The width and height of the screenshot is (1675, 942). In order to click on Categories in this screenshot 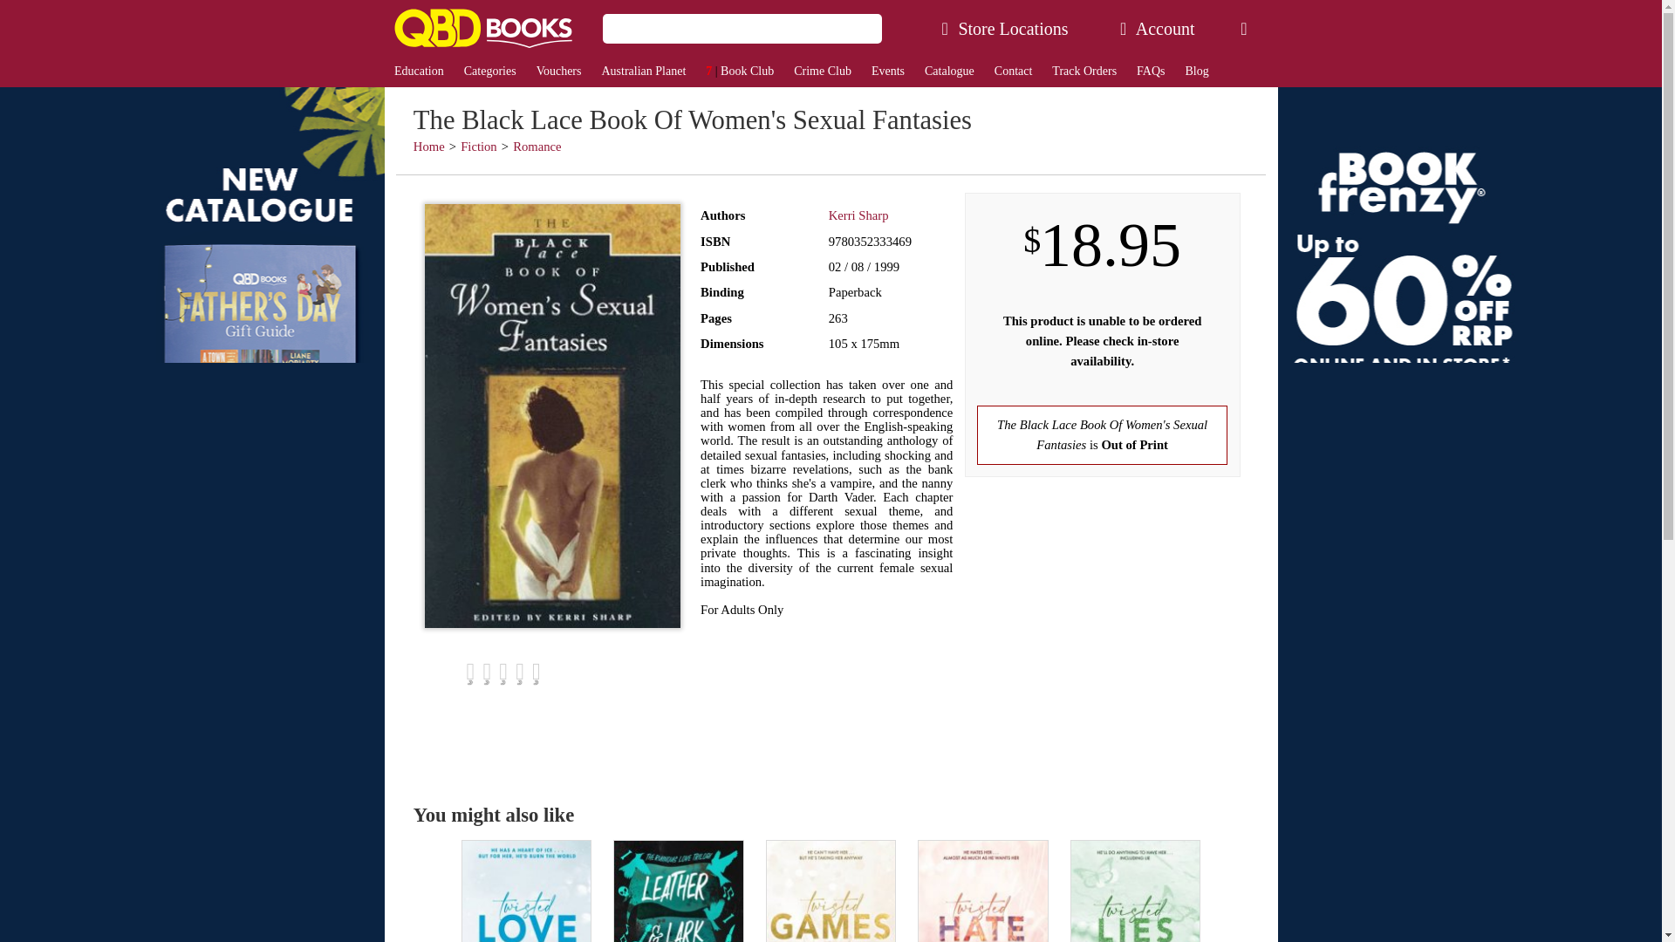, I will do `click(489, 72)`.